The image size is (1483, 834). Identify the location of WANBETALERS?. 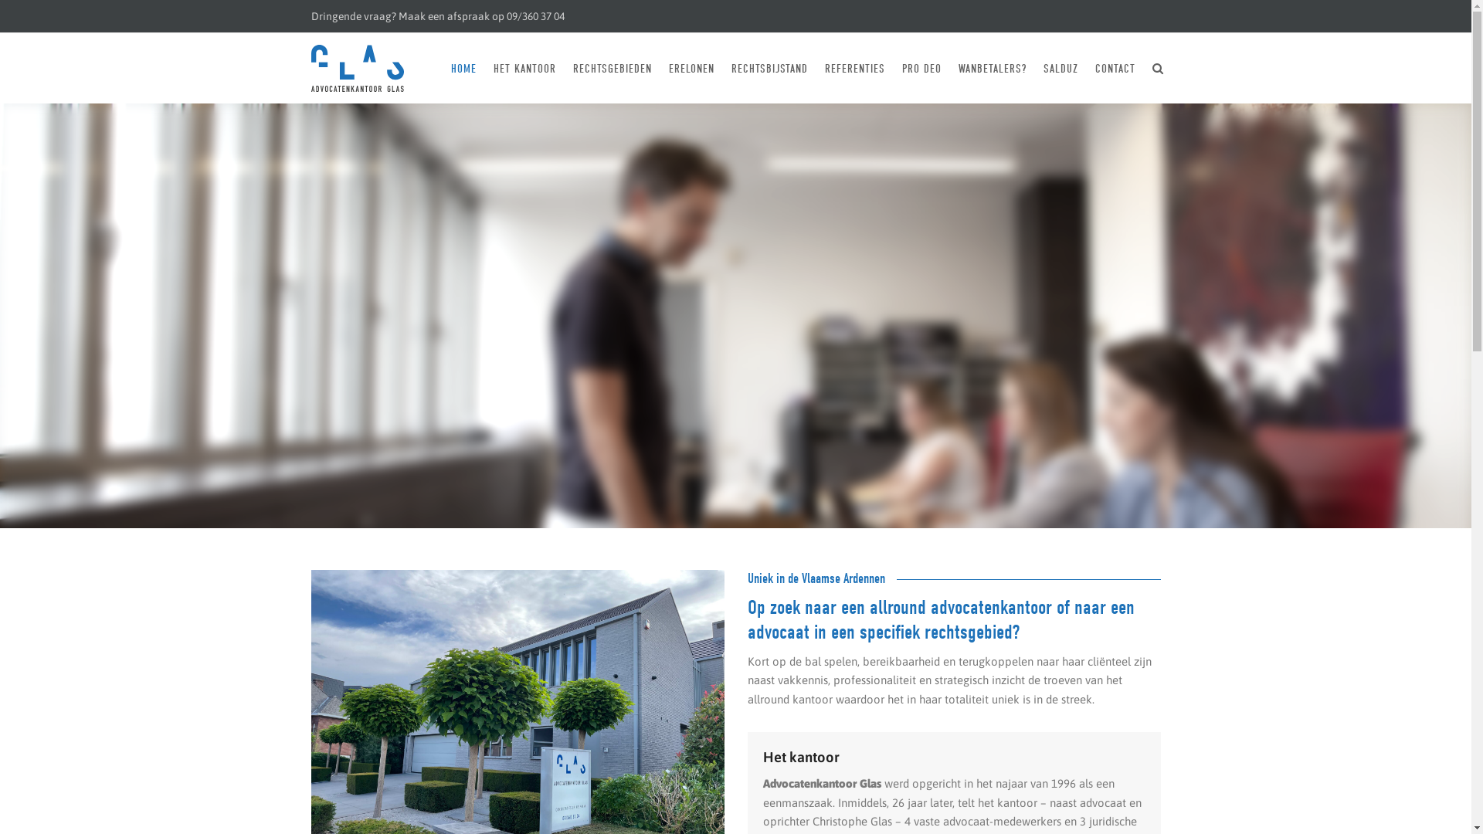
(993, 69).